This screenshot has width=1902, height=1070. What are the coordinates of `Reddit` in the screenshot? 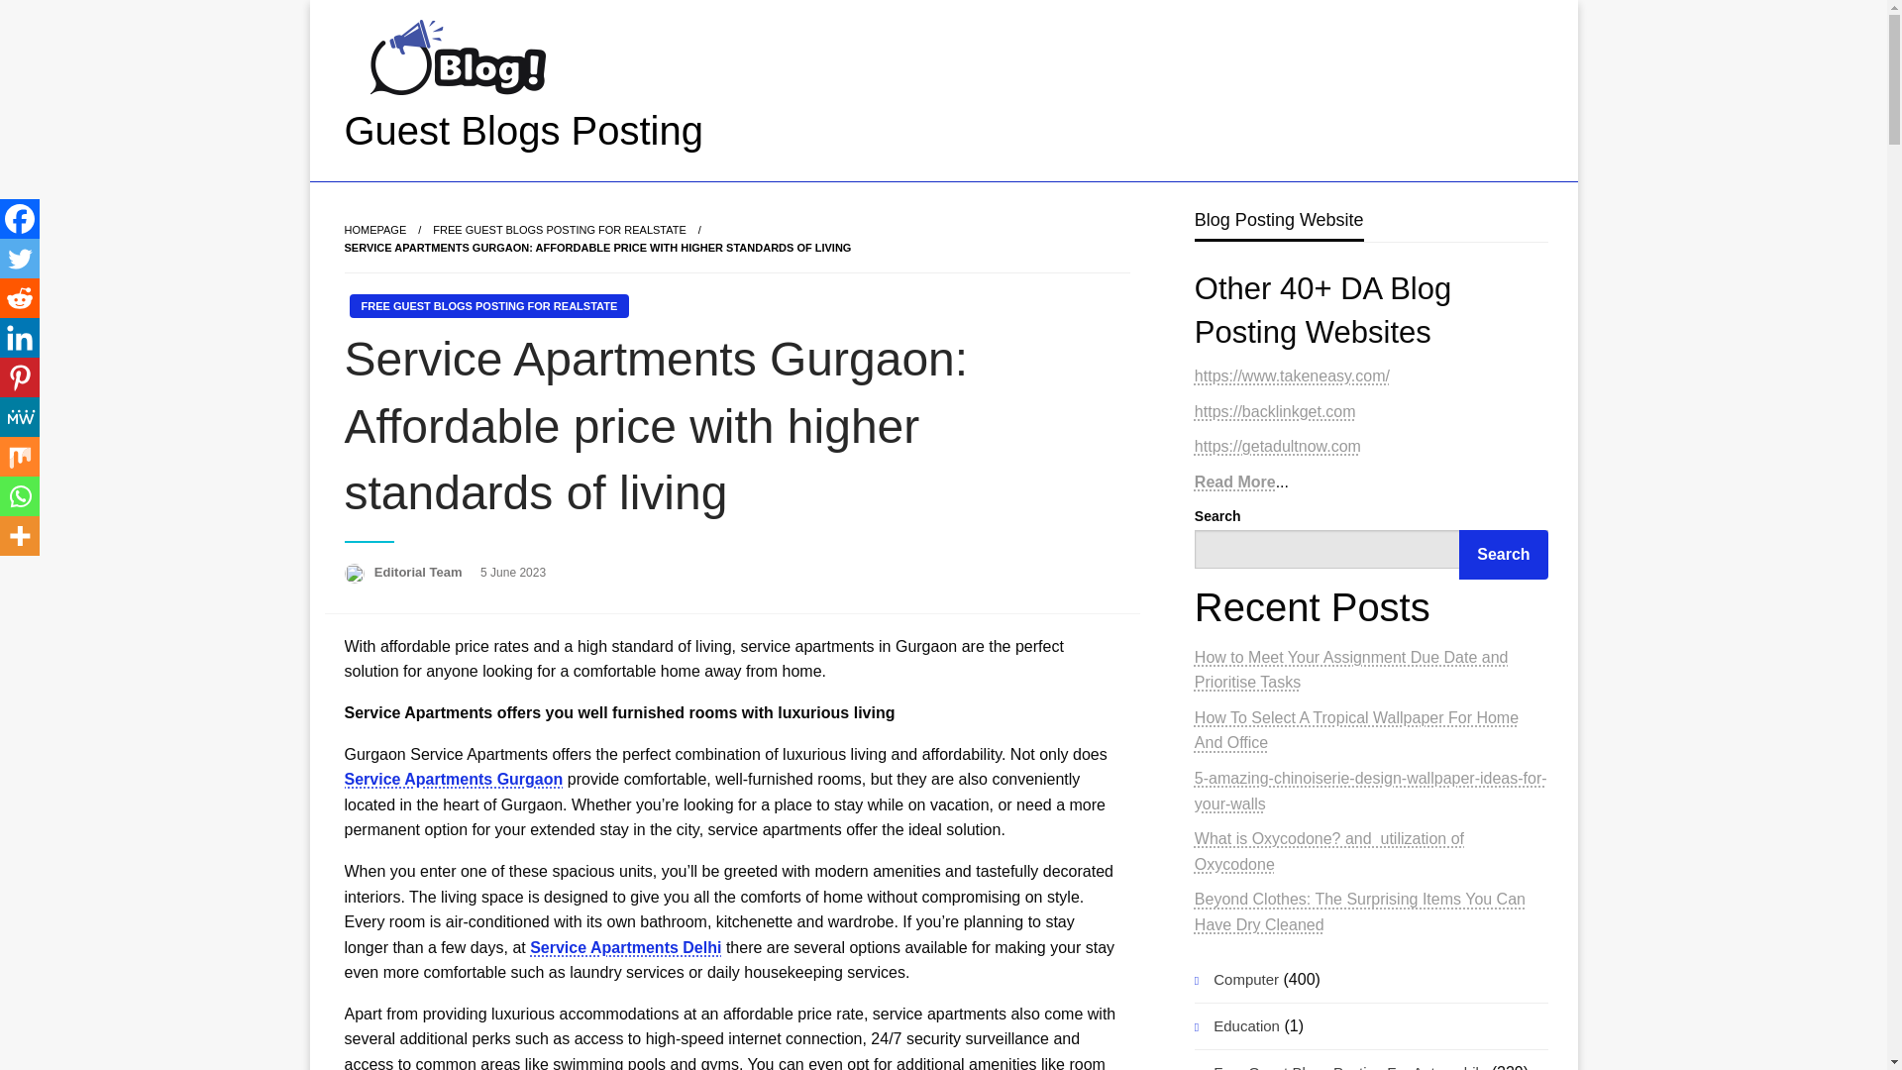 It's located at (20, 297).